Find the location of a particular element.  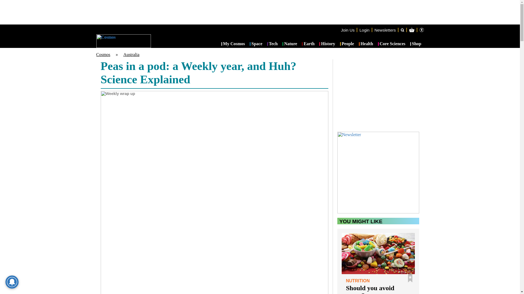

Join Us is located at coordinates (348, 30).